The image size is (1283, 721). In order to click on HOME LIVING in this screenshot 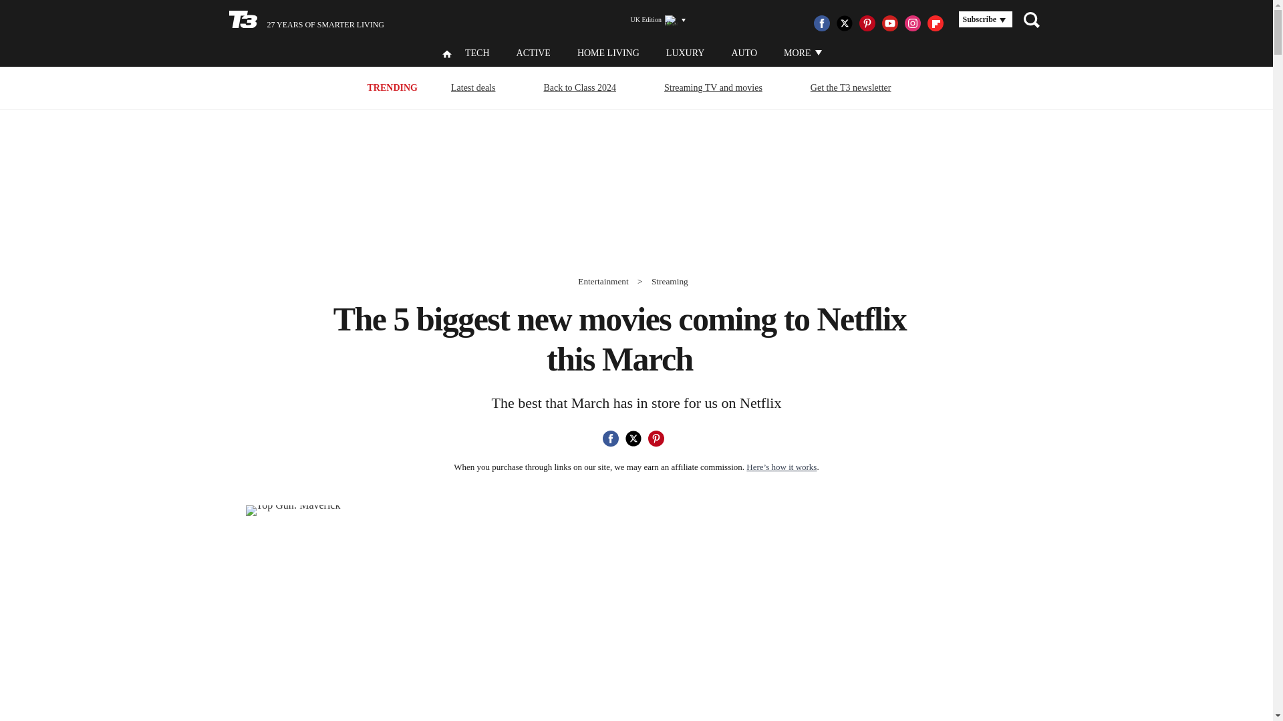, I will do `click(608, 53)`.